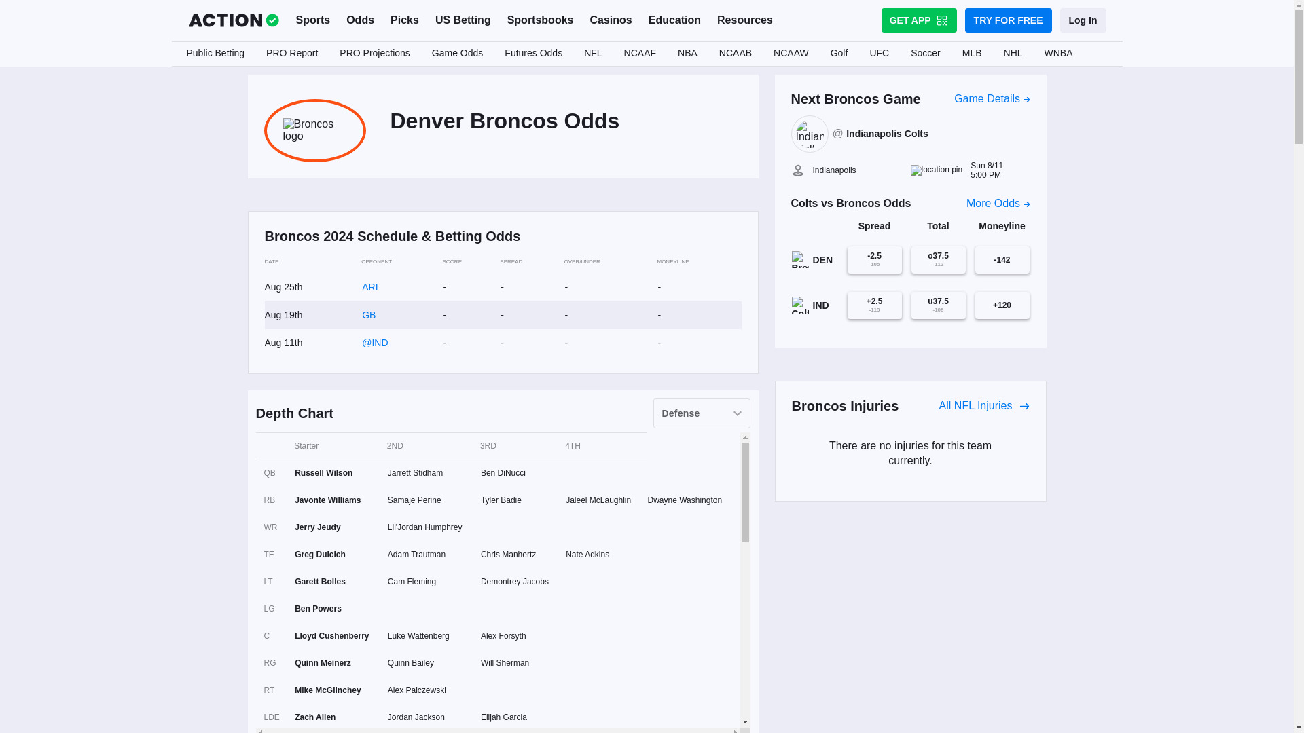 The image size is (1304, 733). I want to click on NBA, so click(687, 54).